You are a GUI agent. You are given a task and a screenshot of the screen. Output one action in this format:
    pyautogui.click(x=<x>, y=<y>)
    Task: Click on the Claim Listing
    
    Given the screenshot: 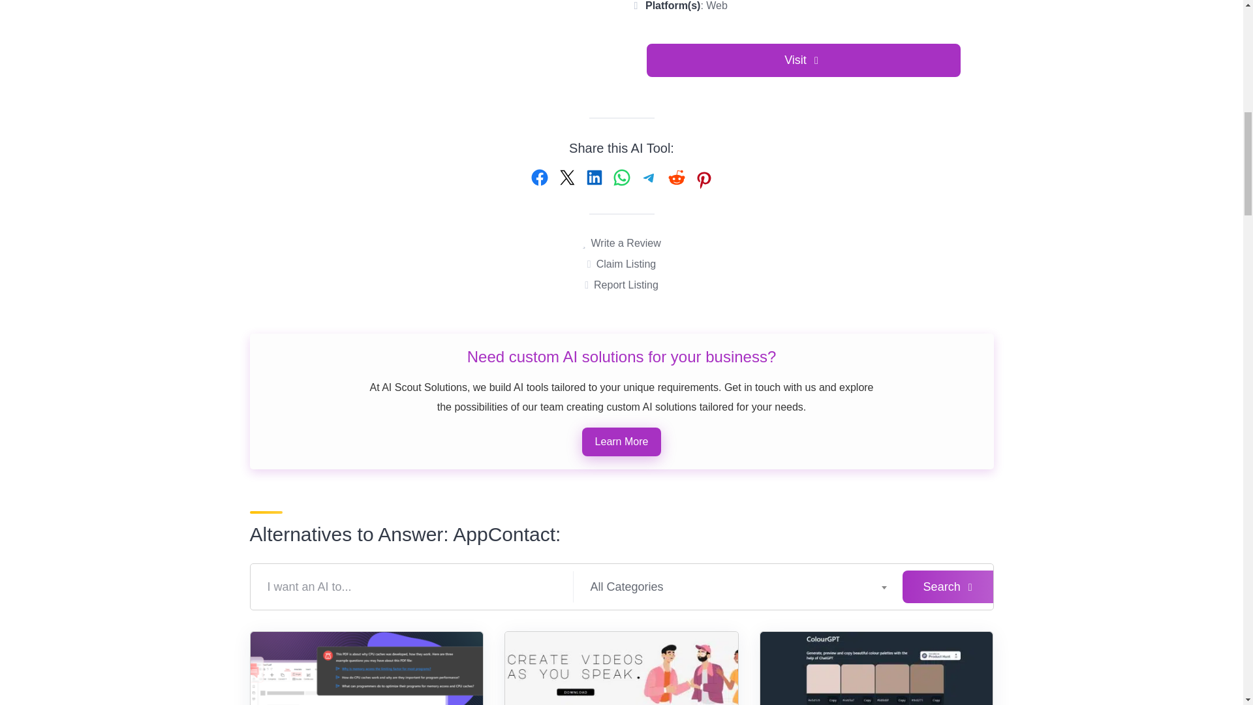 What is the action you would take?
    pyautogui.click(x=621, y=264)
    